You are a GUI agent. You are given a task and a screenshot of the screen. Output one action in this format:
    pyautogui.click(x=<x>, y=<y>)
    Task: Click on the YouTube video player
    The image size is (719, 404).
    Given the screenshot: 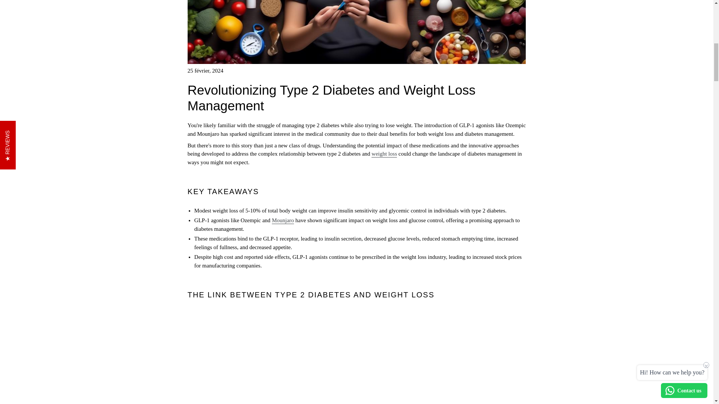 What is the action you would take?
    pyautogui.click(x=357, y=357)
    